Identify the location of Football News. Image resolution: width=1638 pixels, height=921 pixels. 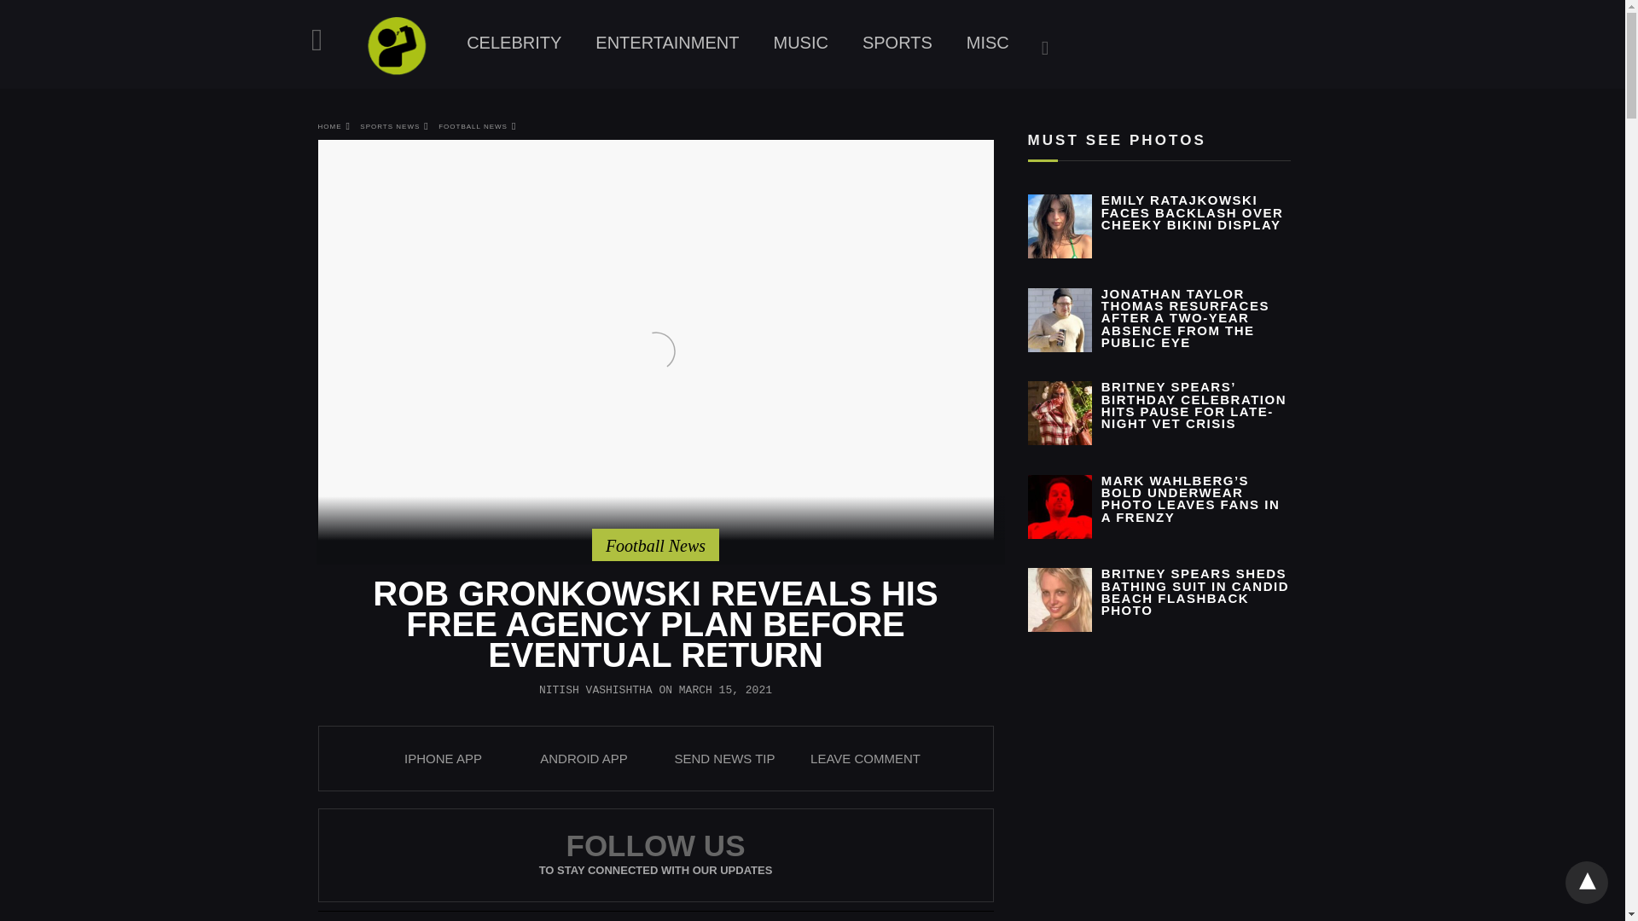
(655, 546).